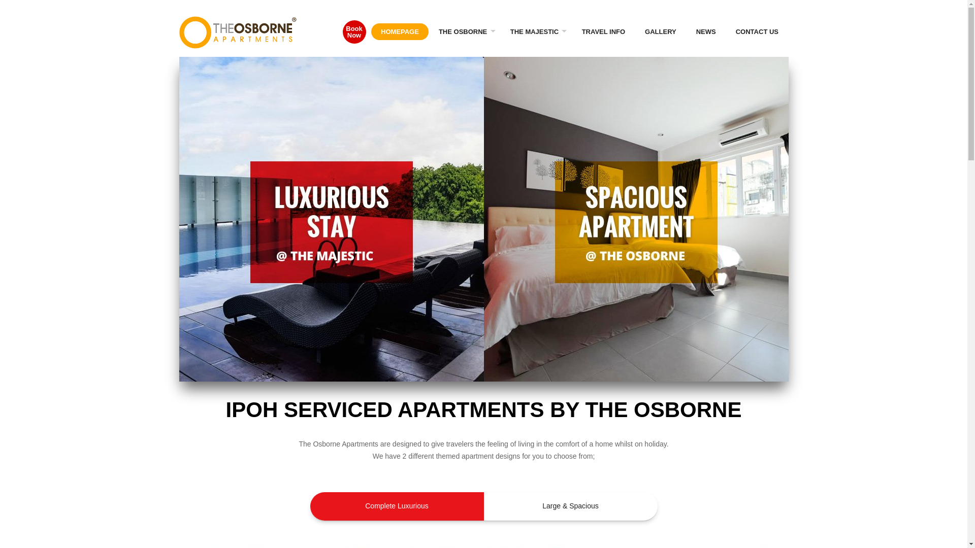 The image size is (975, 548). What do you see at coordinates (354, 31) in the screenshot?
I see `Book Now` at bounding box center [354, 31].